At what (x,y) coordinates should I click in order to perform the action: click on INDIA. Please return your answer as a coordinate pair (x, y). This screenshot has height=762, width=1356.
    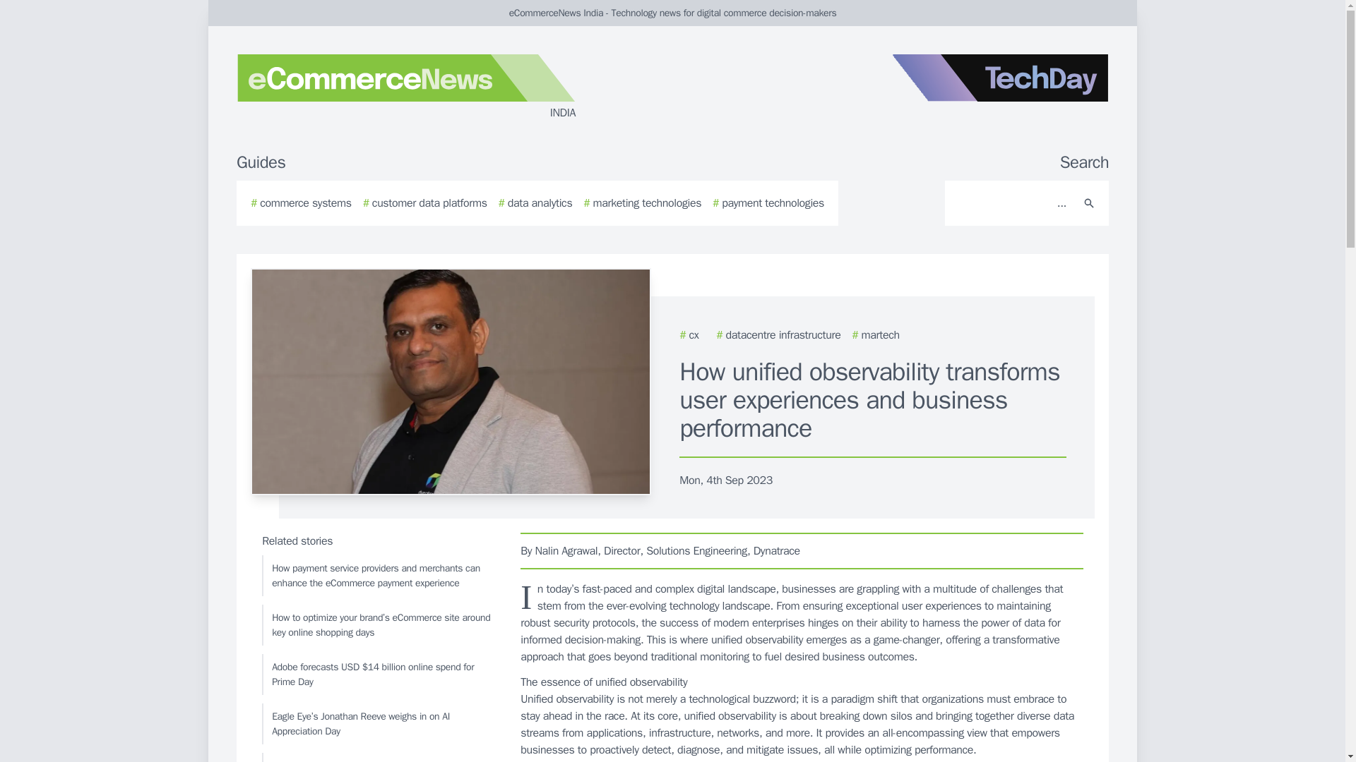
    Looking at the image, I should click on (405, 87).